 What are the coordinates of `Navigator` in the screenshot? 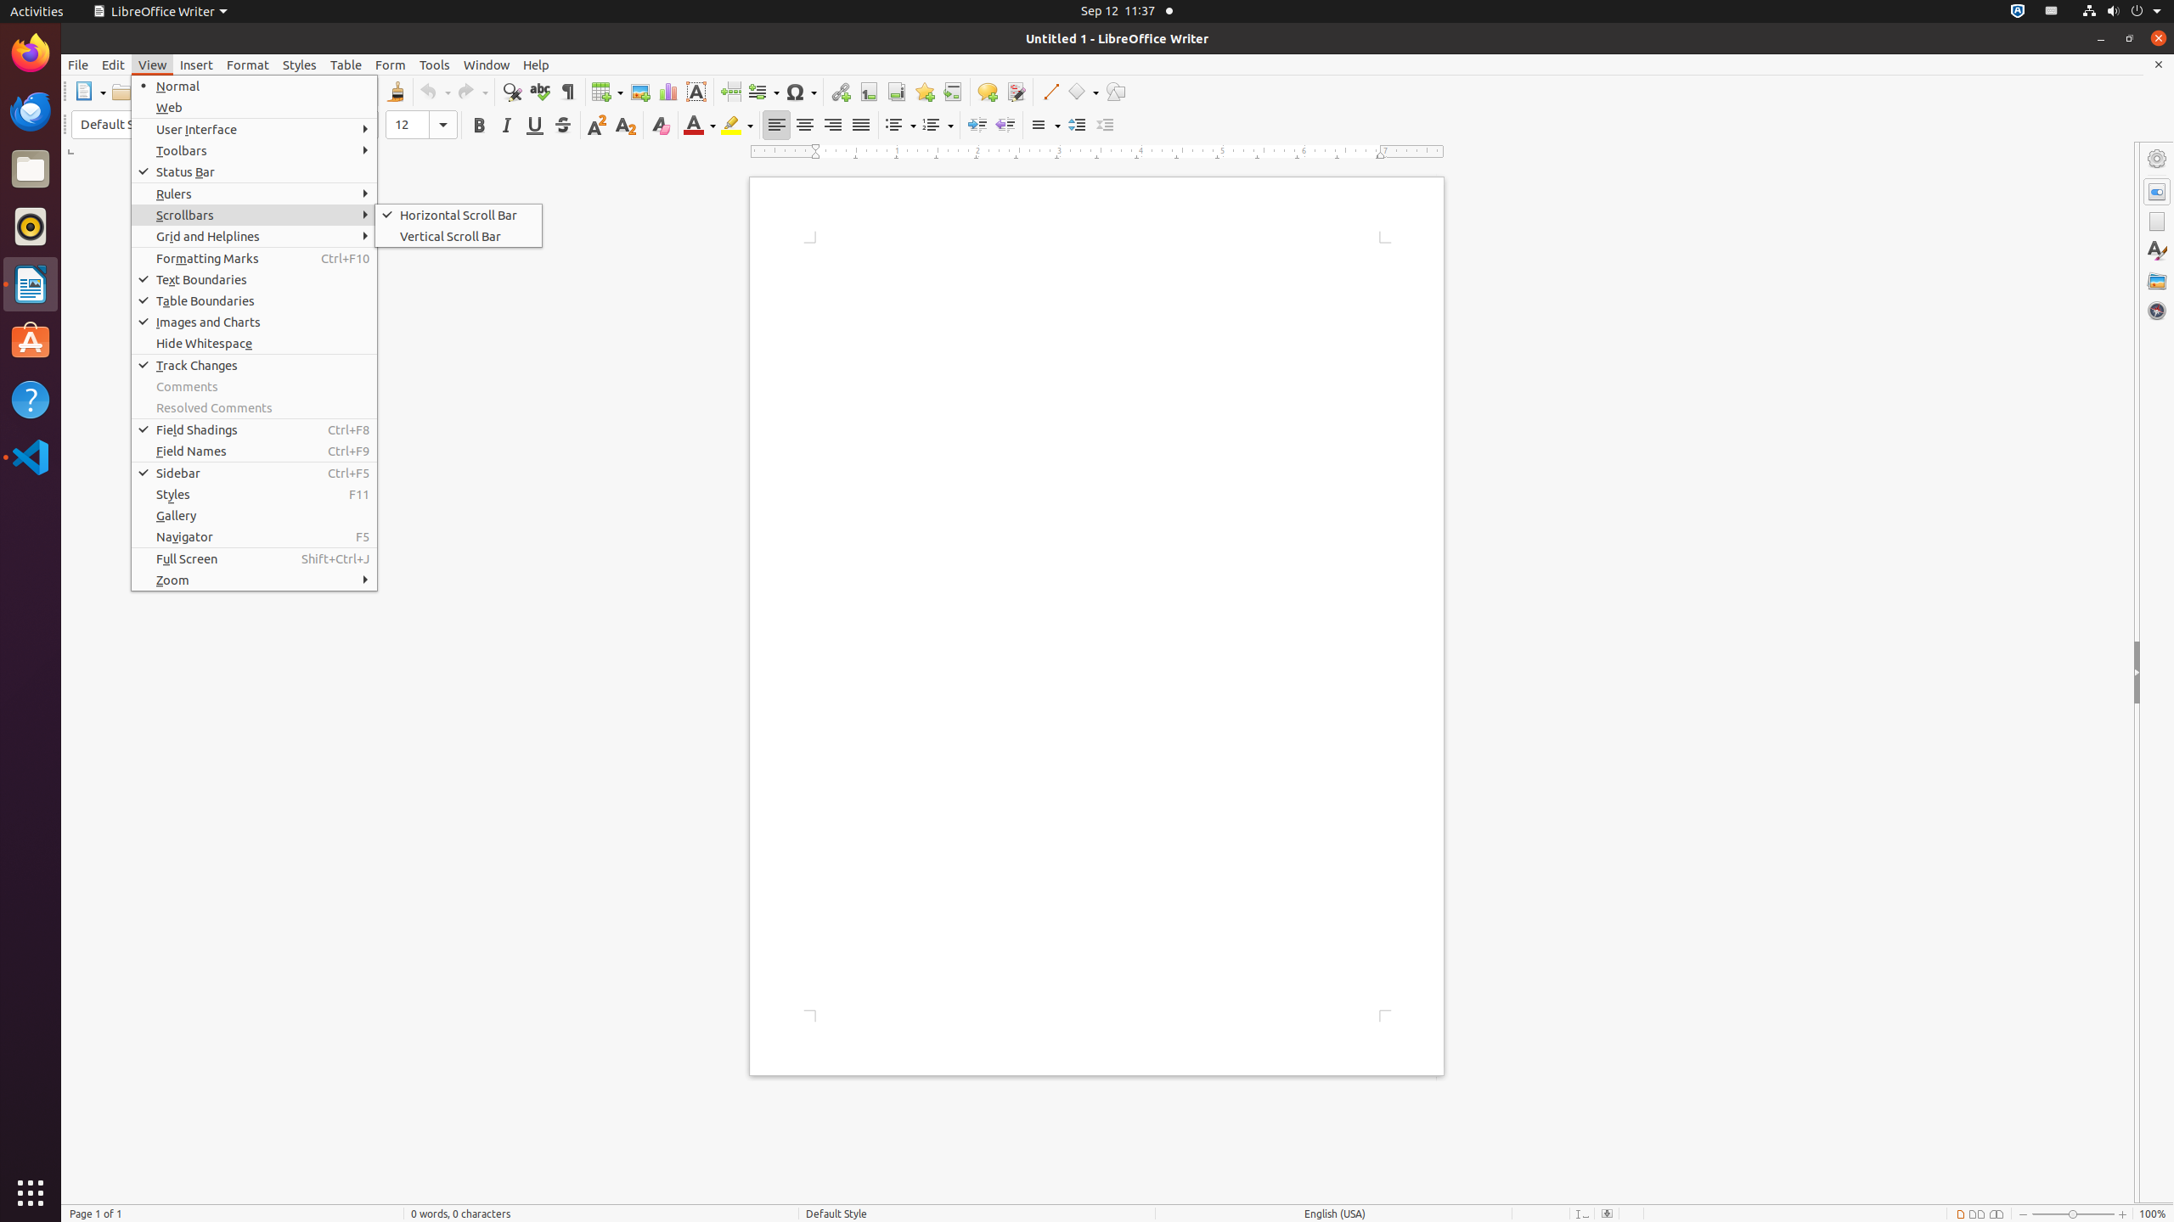 It's located at (2157, 311).